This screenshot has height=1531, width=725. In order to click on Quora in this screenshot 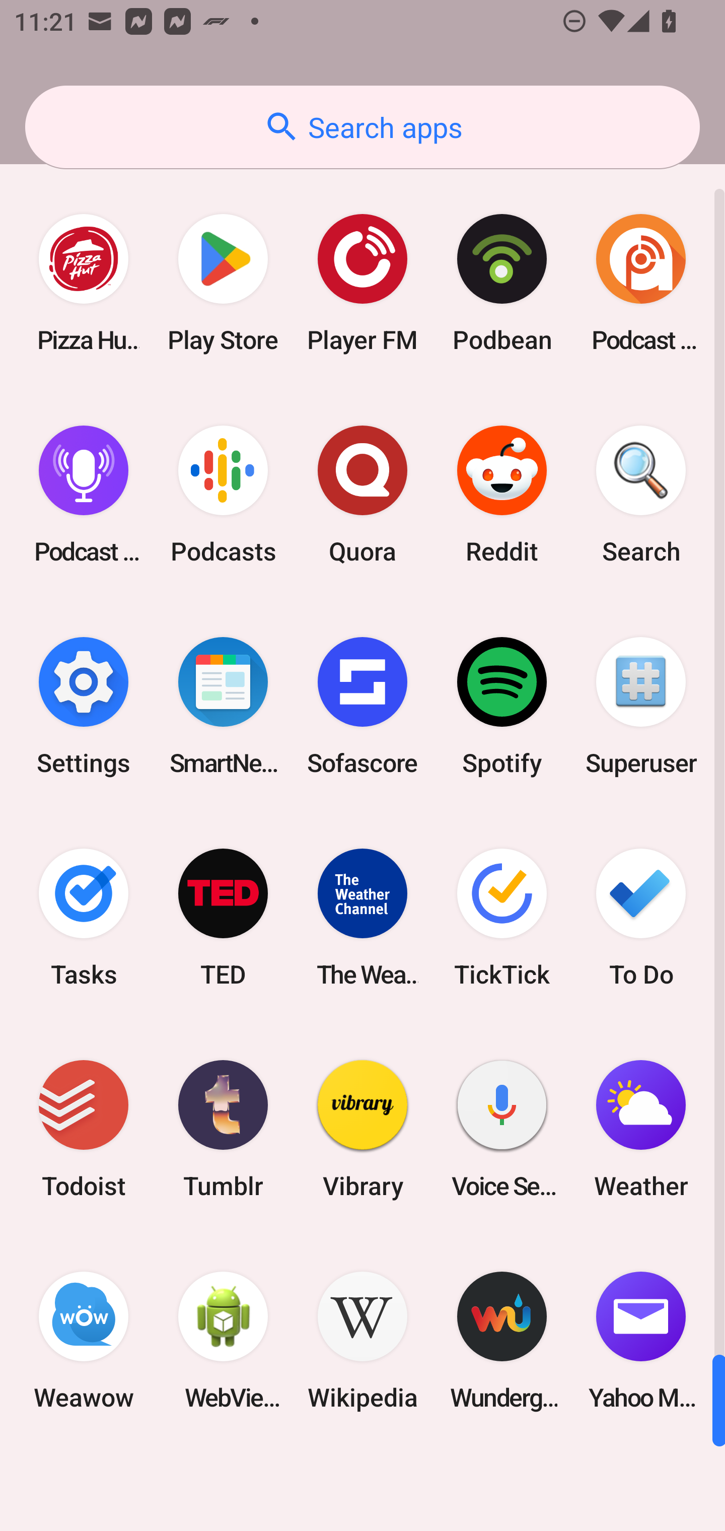, I will do `click(362, 495)`.